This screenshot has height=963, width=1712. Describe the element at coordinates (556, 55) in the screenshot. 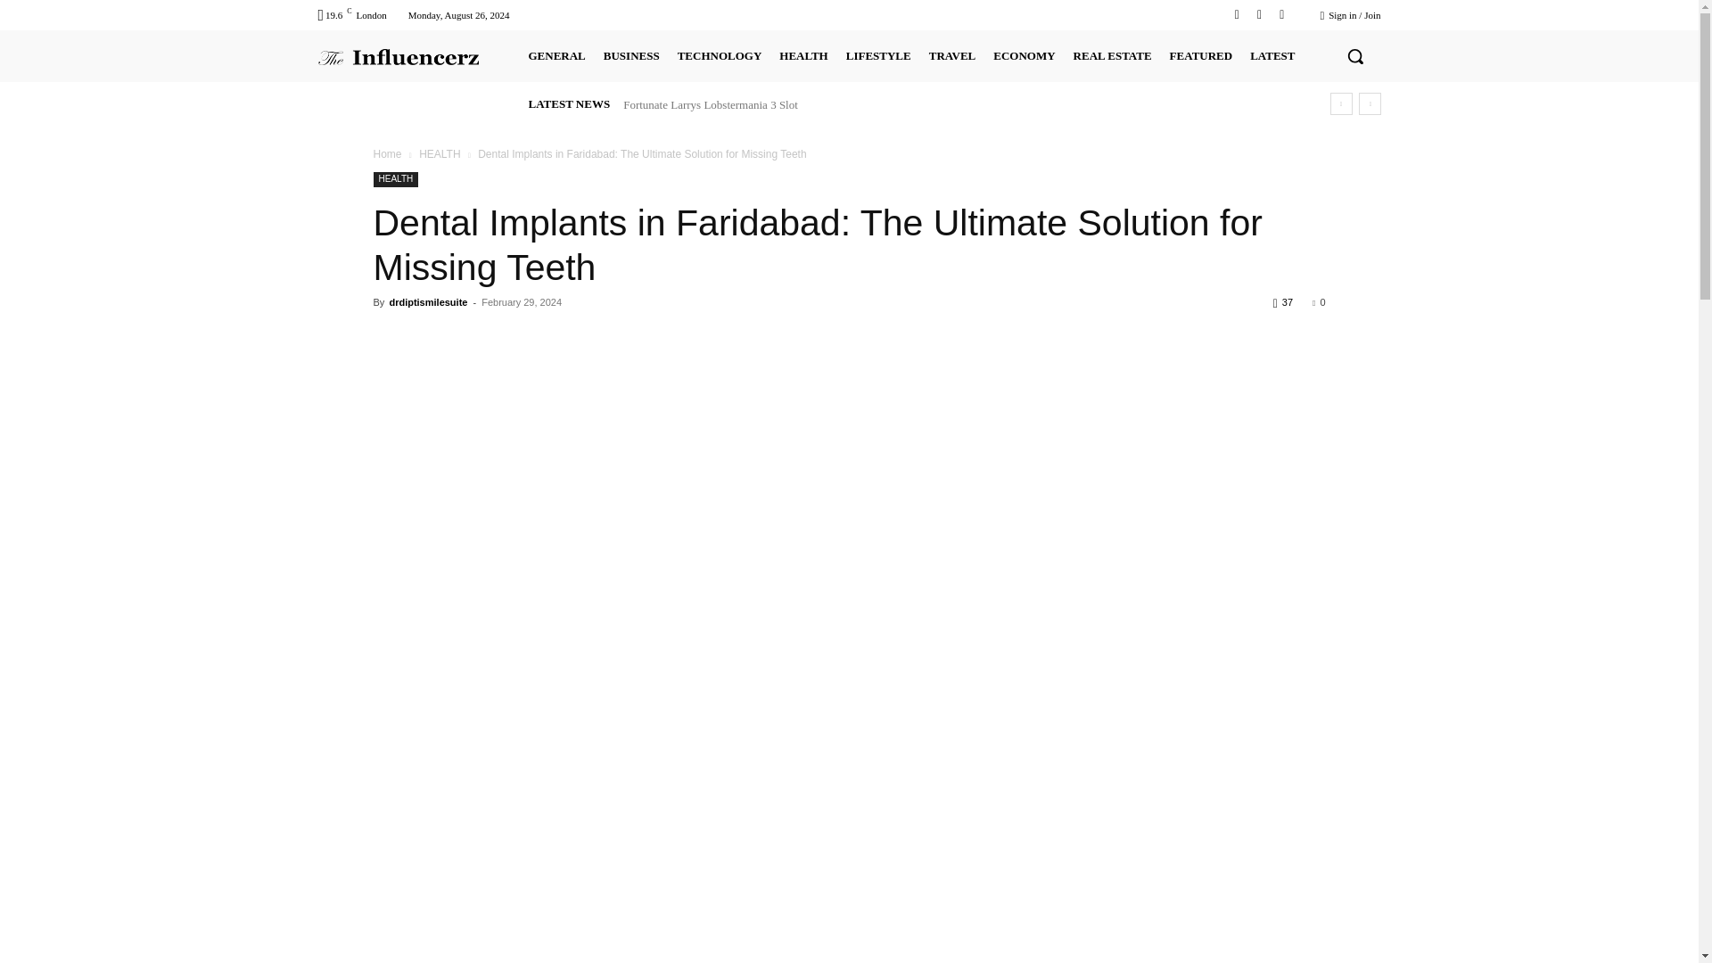

I see `GENERAL` at that location.